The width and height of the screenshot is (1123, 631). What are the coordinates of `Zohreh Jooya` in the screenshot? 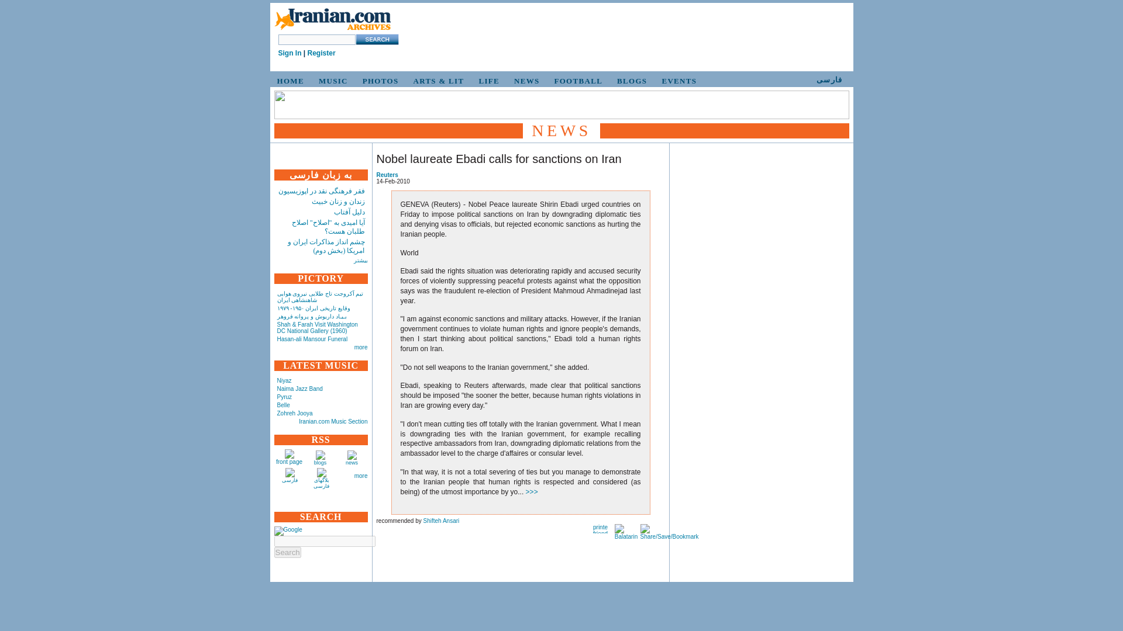 It's located at (295, 413).